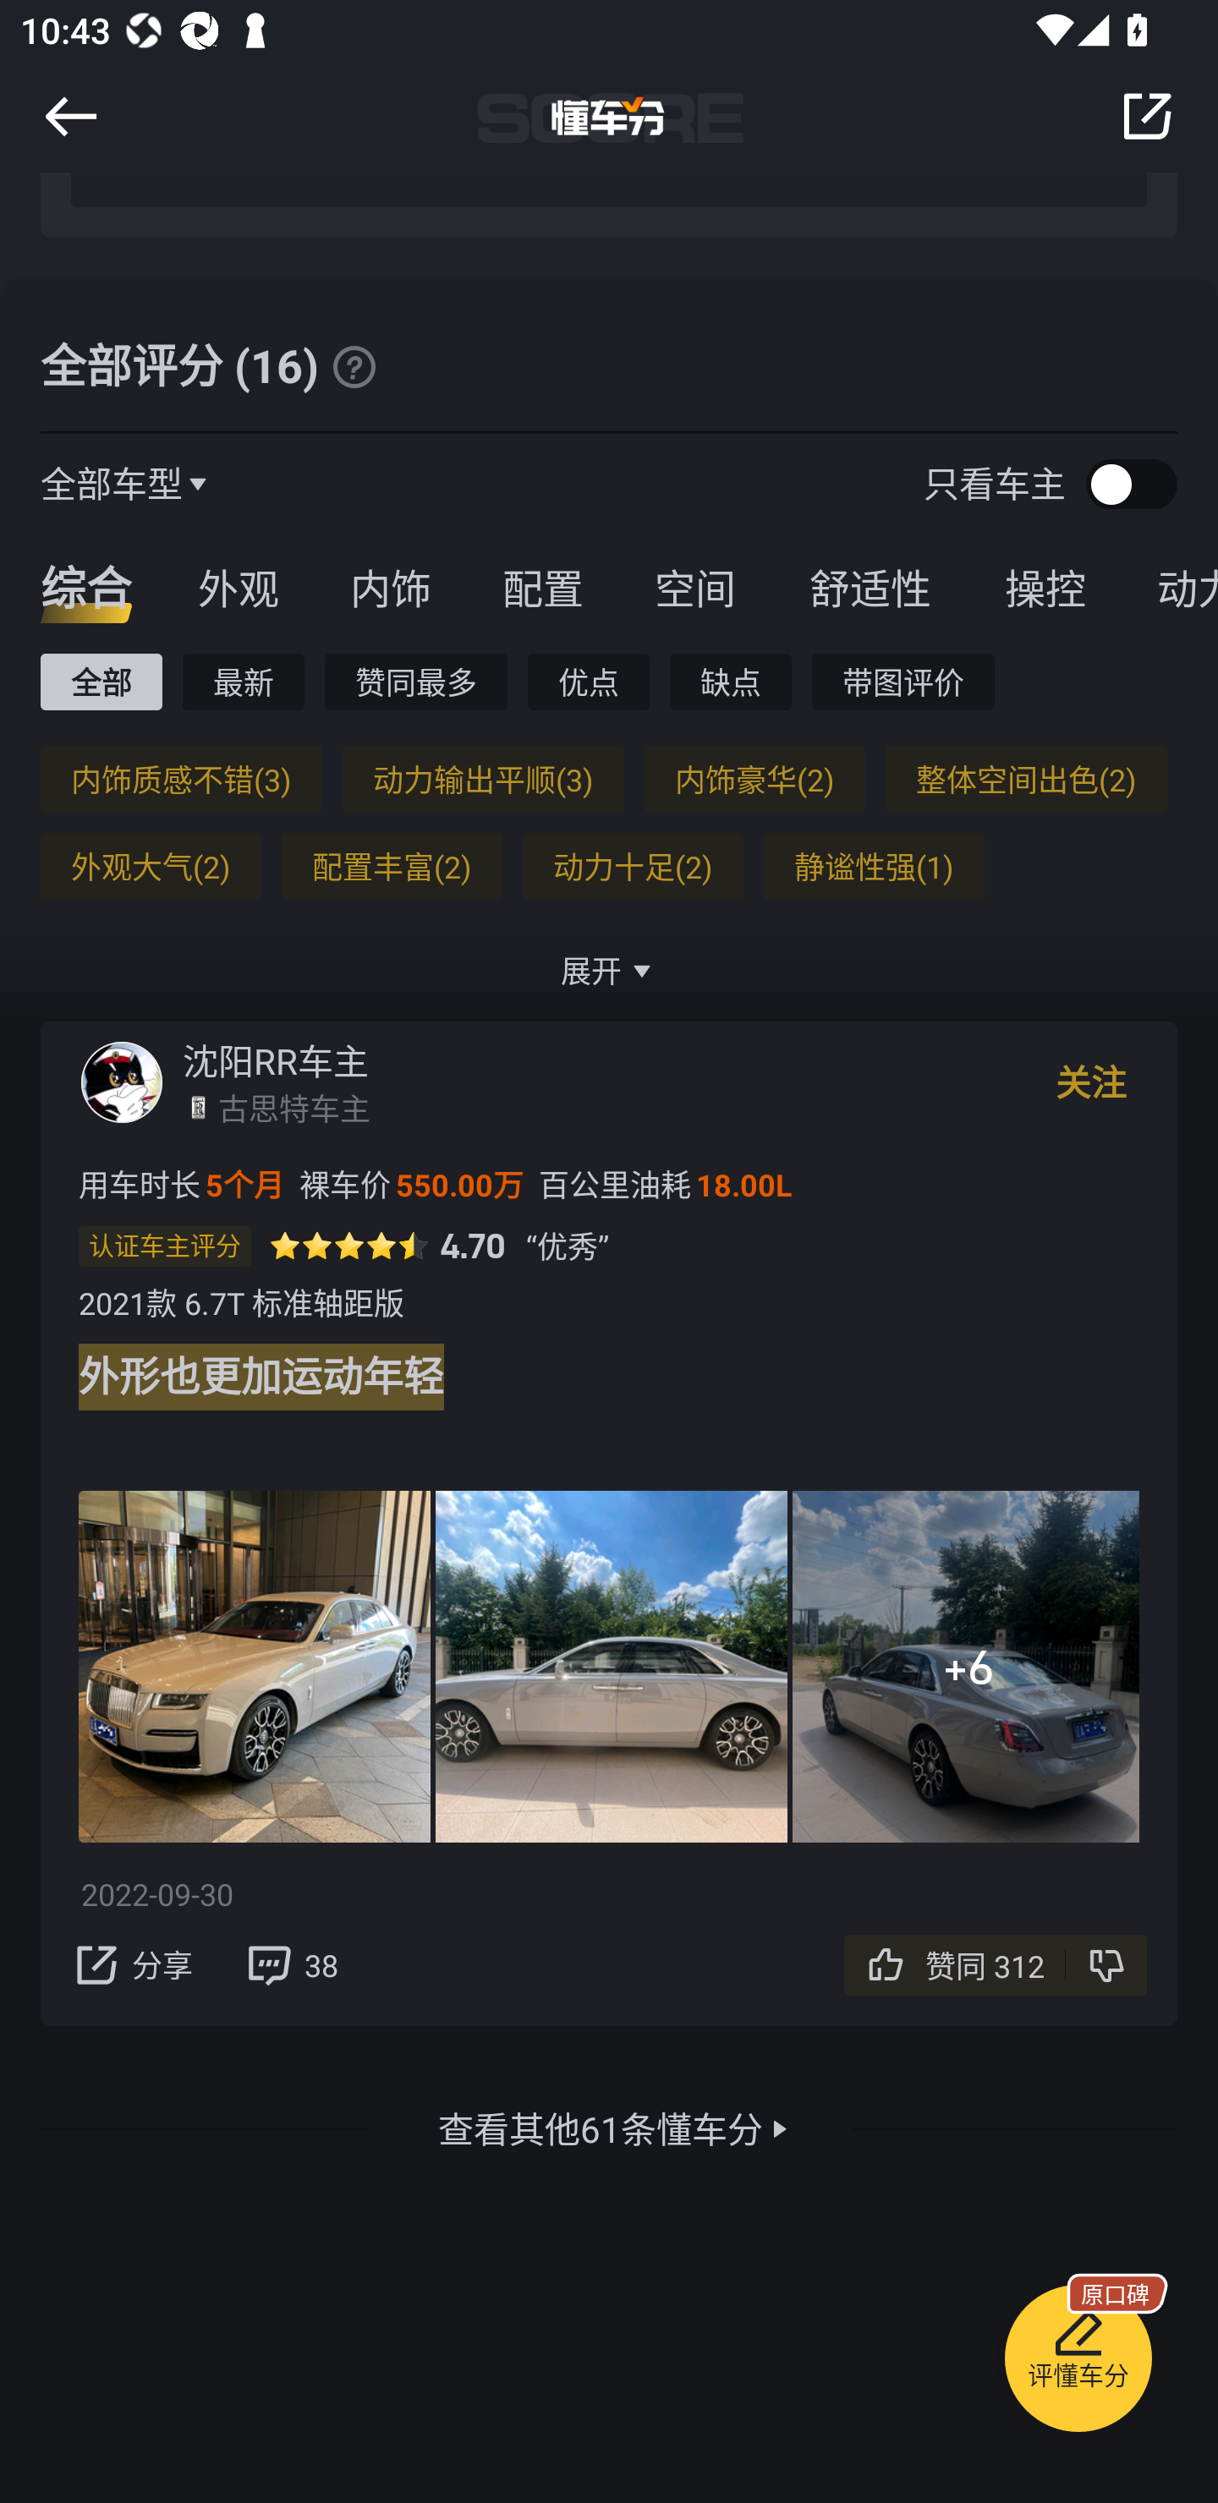  I want to click on 内饰, so click(390, 588).